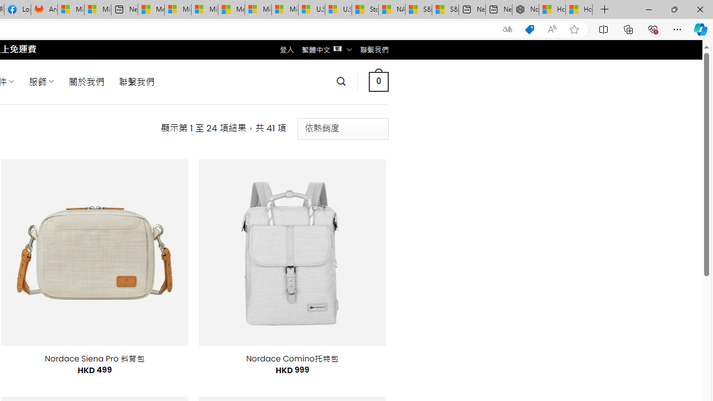 This screenshot has width=713, height=401. I want to click on Show translate options, so click(507, 30).